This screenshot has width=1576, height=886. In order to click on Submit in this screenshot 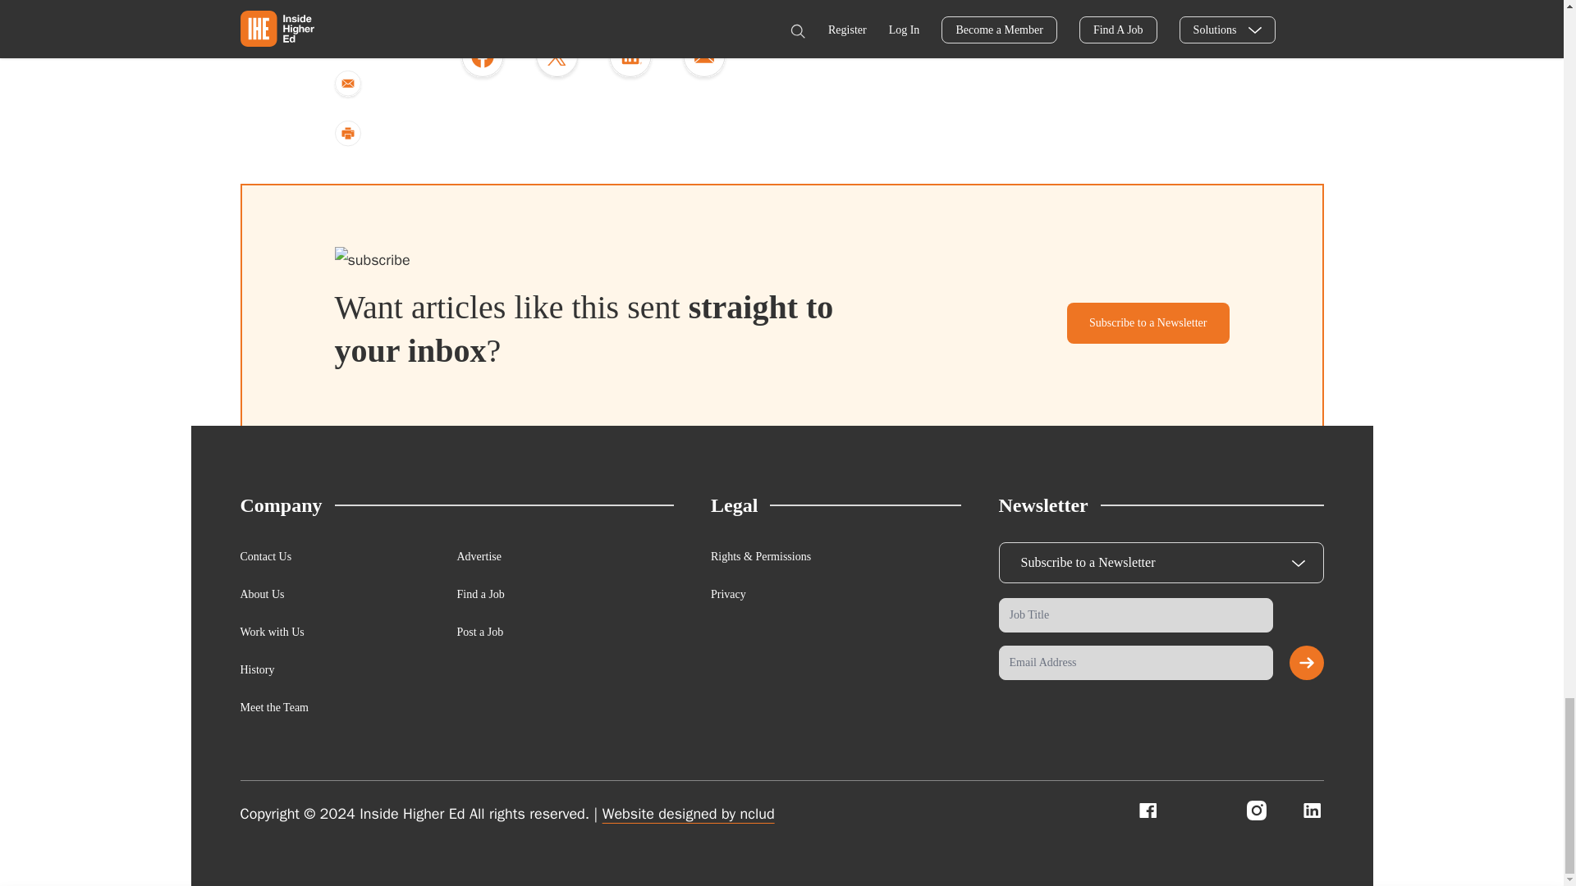, I will do `click(1306, 663)`.